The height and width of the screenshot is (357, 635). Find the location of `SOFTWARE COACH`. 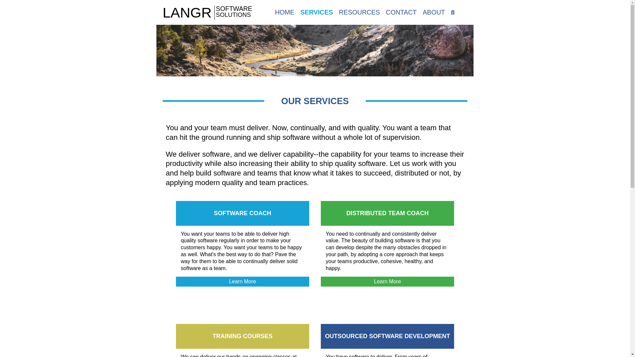

SOFTWARE COACH is located at coordinates (401, 12).